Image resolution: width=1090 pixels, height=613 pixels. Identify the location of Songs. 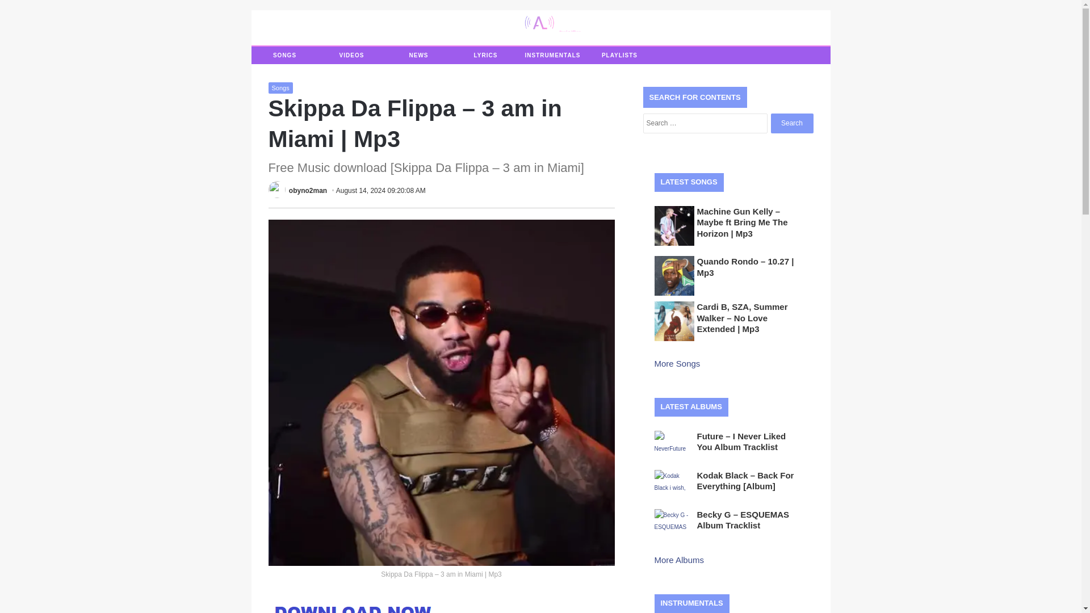
(280, 87).